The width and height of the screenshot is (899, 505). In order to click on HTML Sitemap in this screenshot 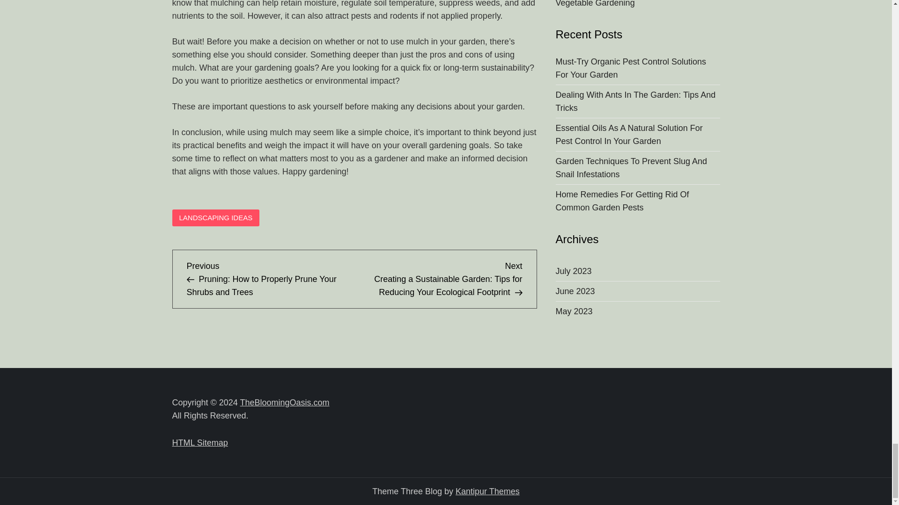, I will do `click(200, 442)`.